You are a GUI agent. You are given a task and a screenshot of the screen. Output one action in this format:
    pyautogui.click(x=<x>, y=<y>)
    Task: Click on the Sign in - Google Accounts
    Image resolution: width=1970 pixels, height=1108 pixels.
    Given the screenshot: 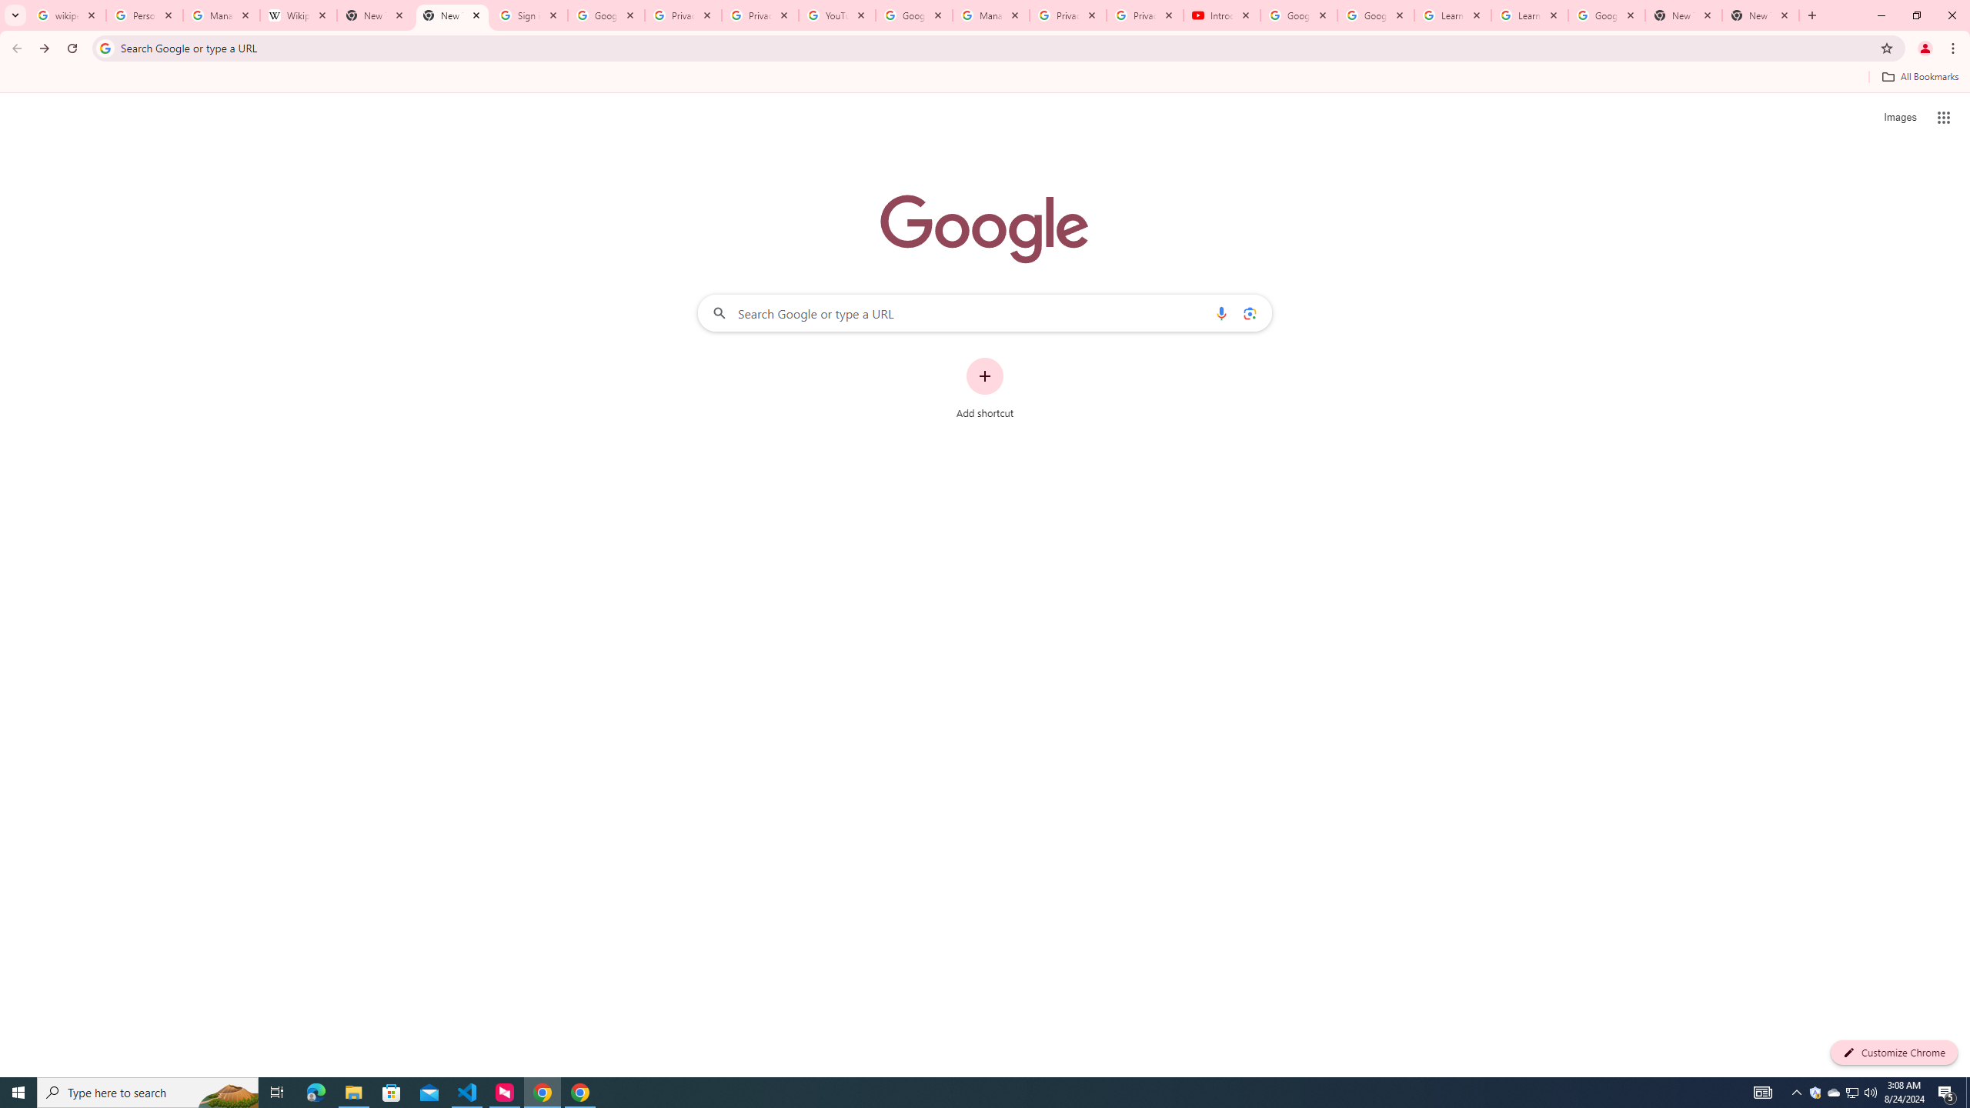 What is the action you would take?
    pyautogui.click(x=529, y=15)
    